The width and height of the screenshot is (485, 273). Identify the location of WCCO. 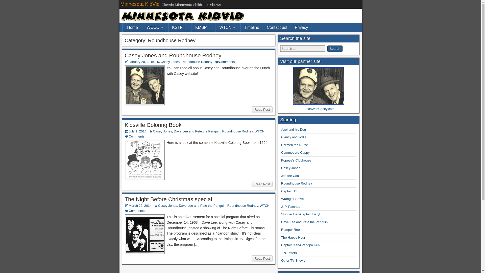
(155, 27).